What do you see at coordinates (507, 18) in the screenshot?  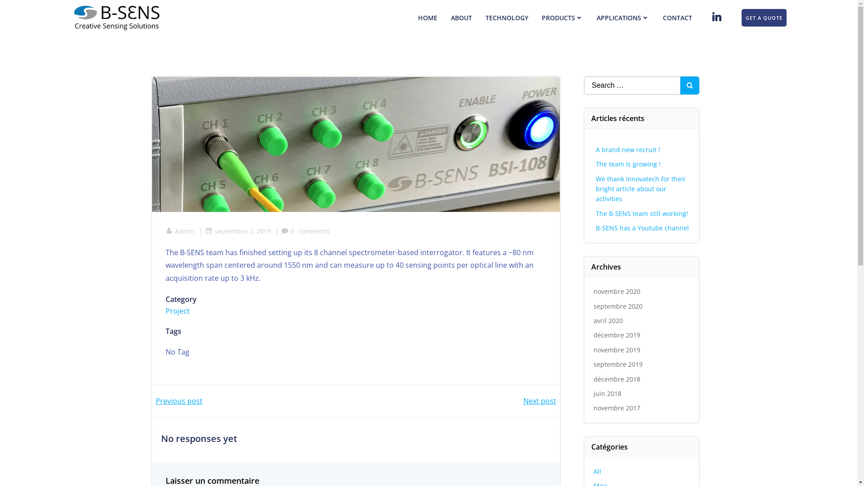 I see `TECHNOLOGY` at bounding box center [507, 18].